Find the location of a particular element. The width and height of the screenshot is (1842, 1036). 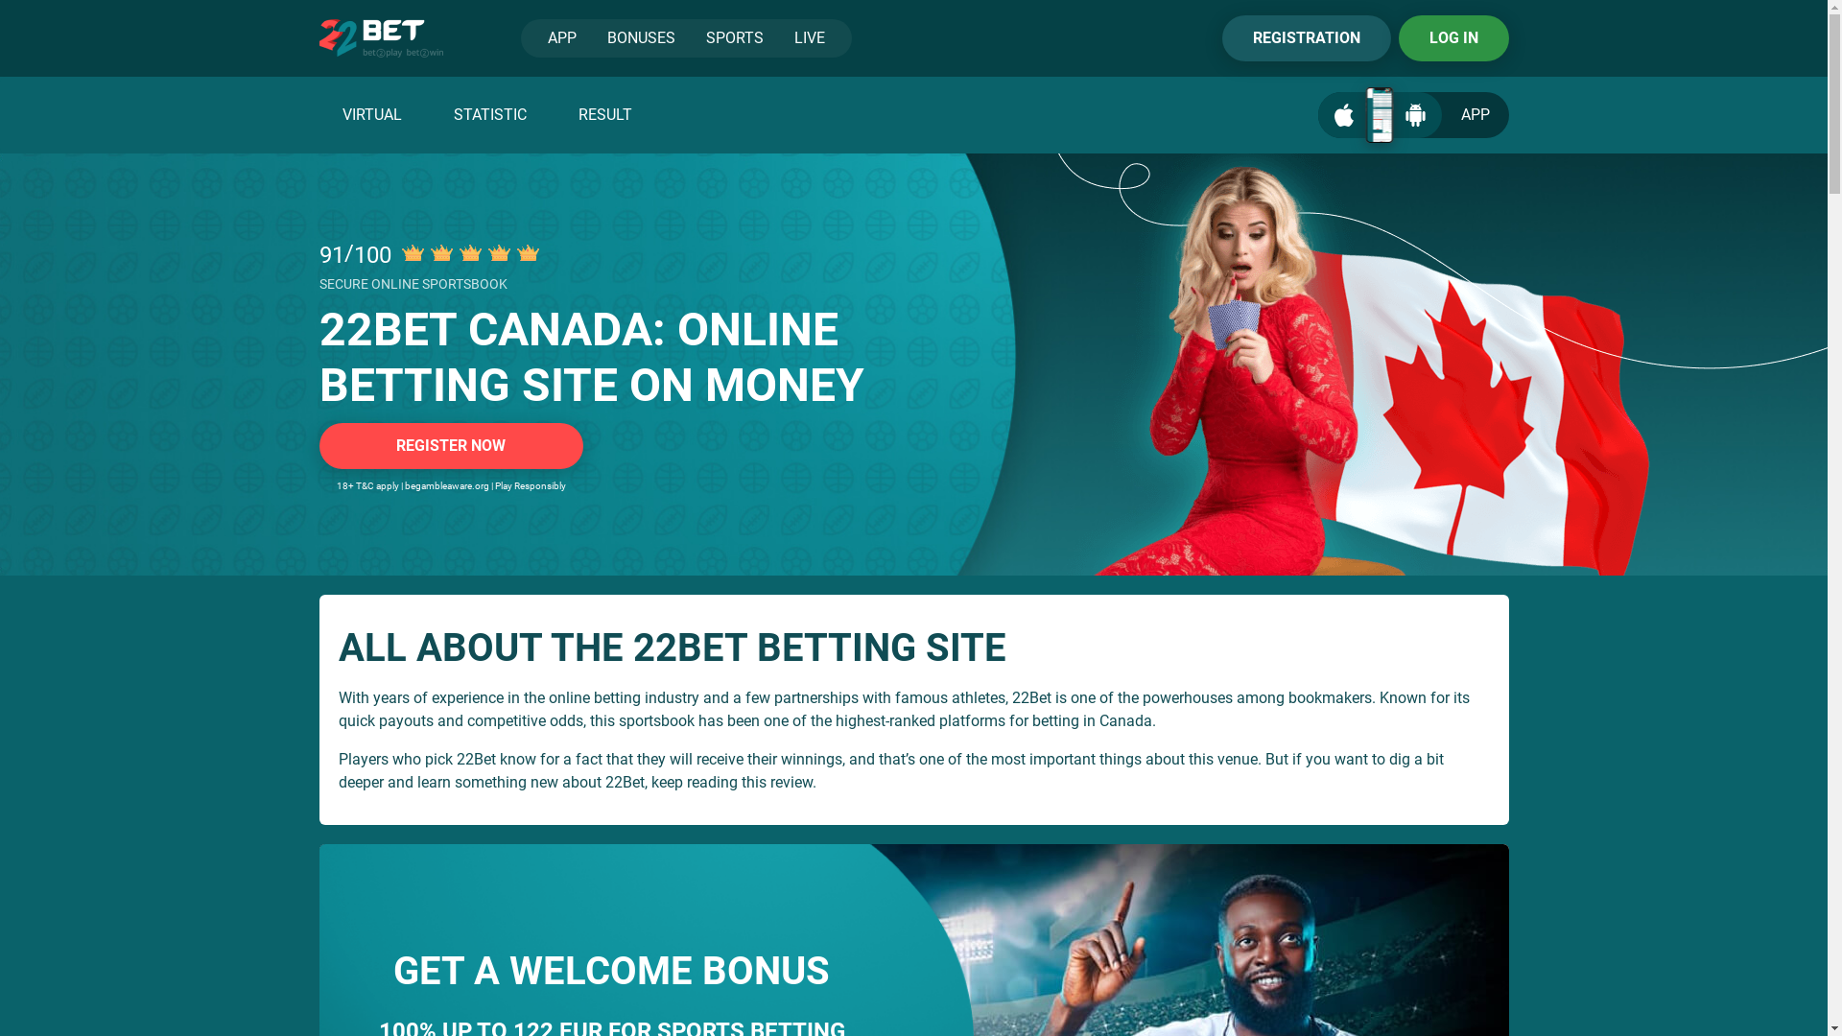

Secure Online Sportsbook is located at coordinates (499, 253).